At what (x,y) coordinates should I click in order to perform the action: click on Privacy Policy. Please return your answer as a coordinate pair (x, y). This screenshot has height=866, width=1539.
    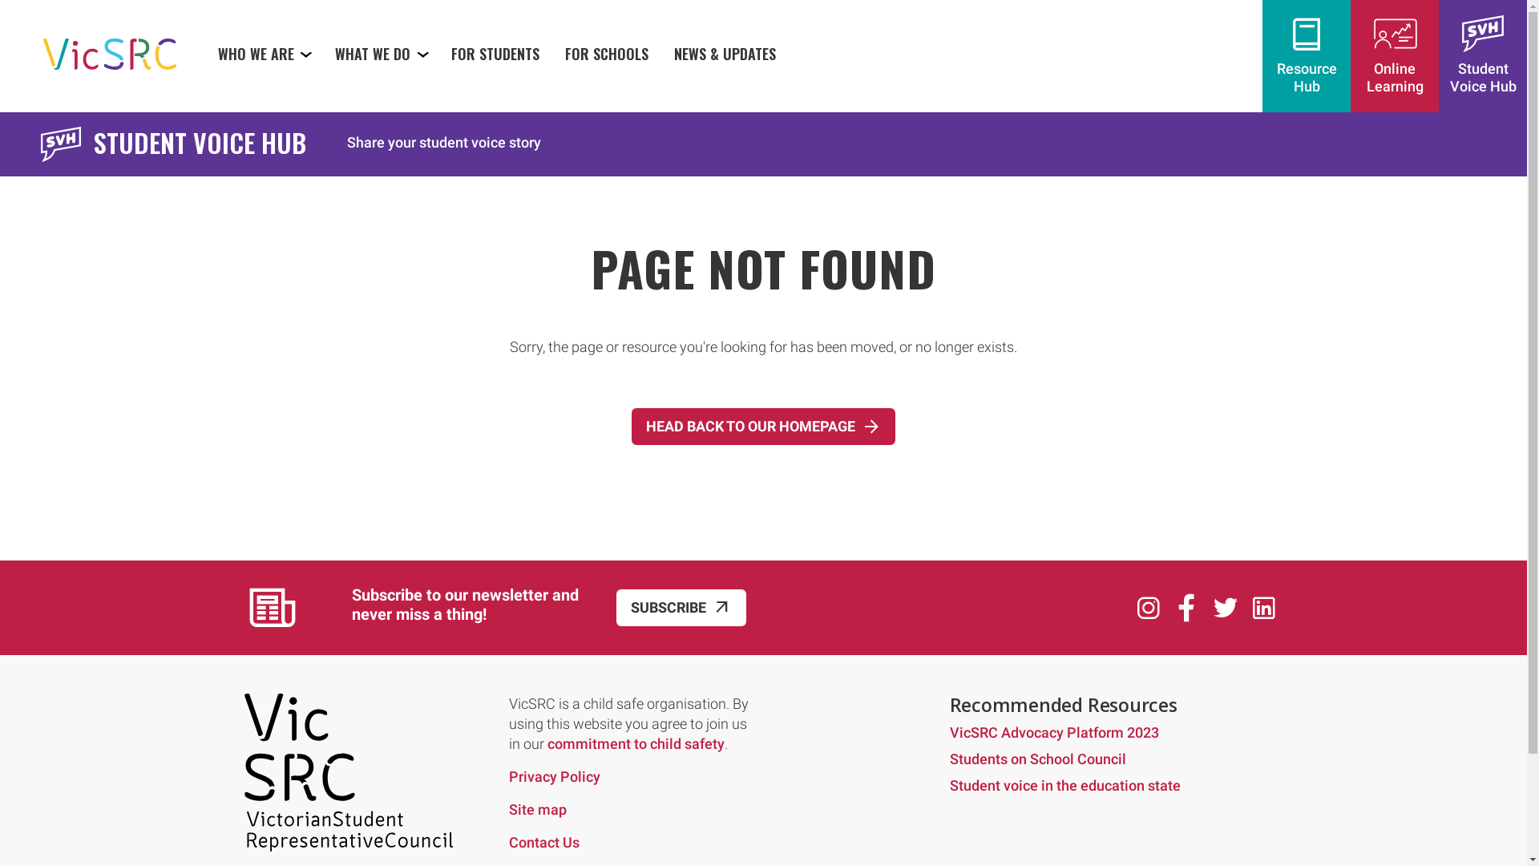
    Looking at the image, I should click on (554, 776).